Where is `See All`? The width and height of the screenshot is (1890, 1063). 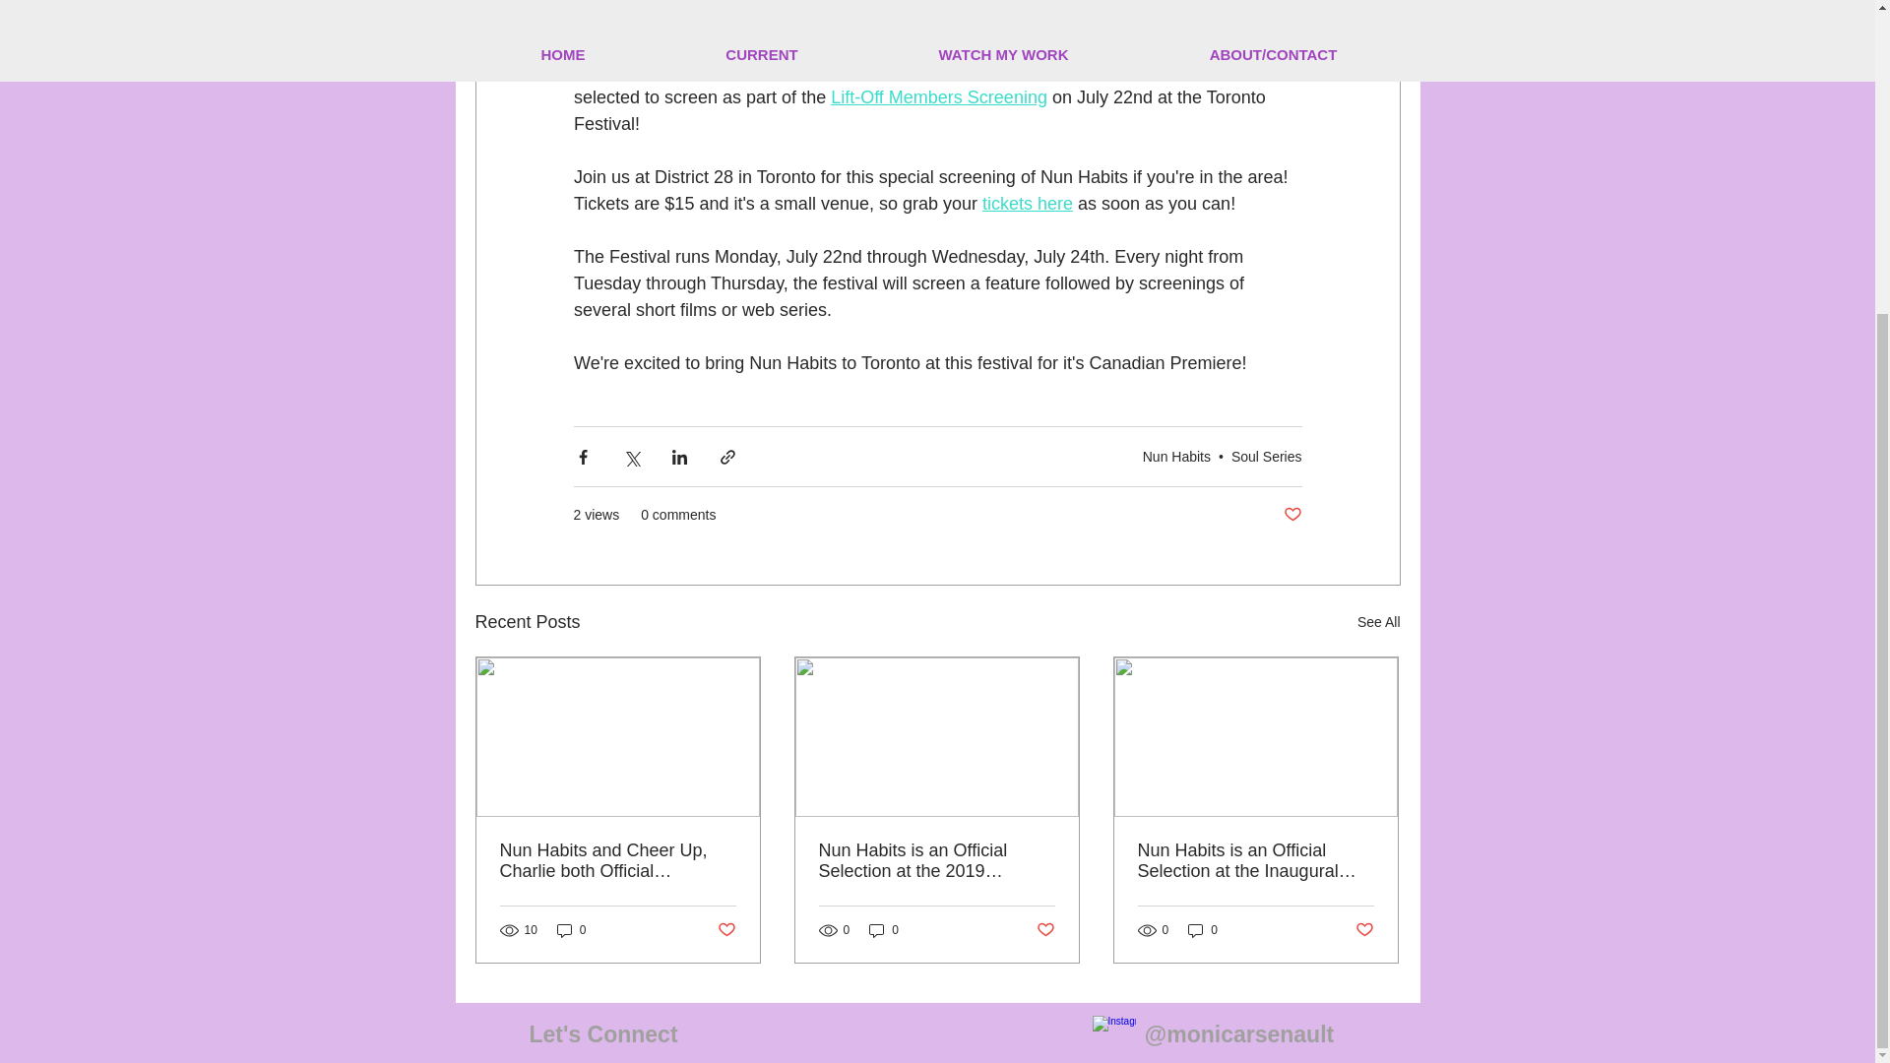 See All is located at coordinates (1378, 622).